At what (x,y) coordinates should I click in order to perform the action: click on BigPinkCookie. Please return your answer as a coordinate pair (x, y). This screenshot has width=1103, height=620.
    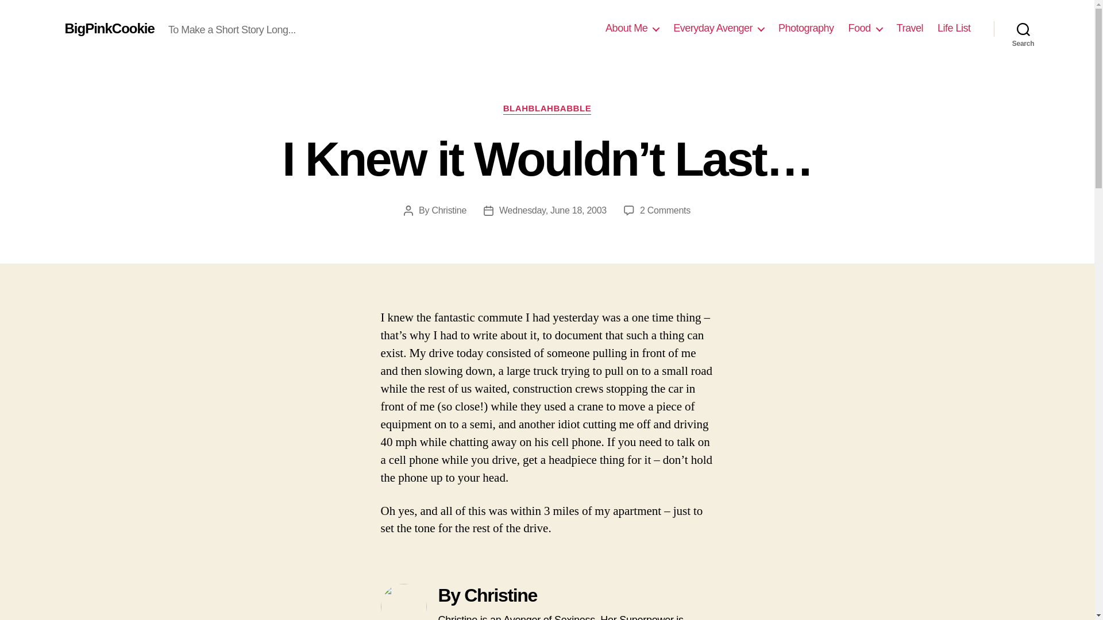
    Looking at the image, I should click on (109, 28).